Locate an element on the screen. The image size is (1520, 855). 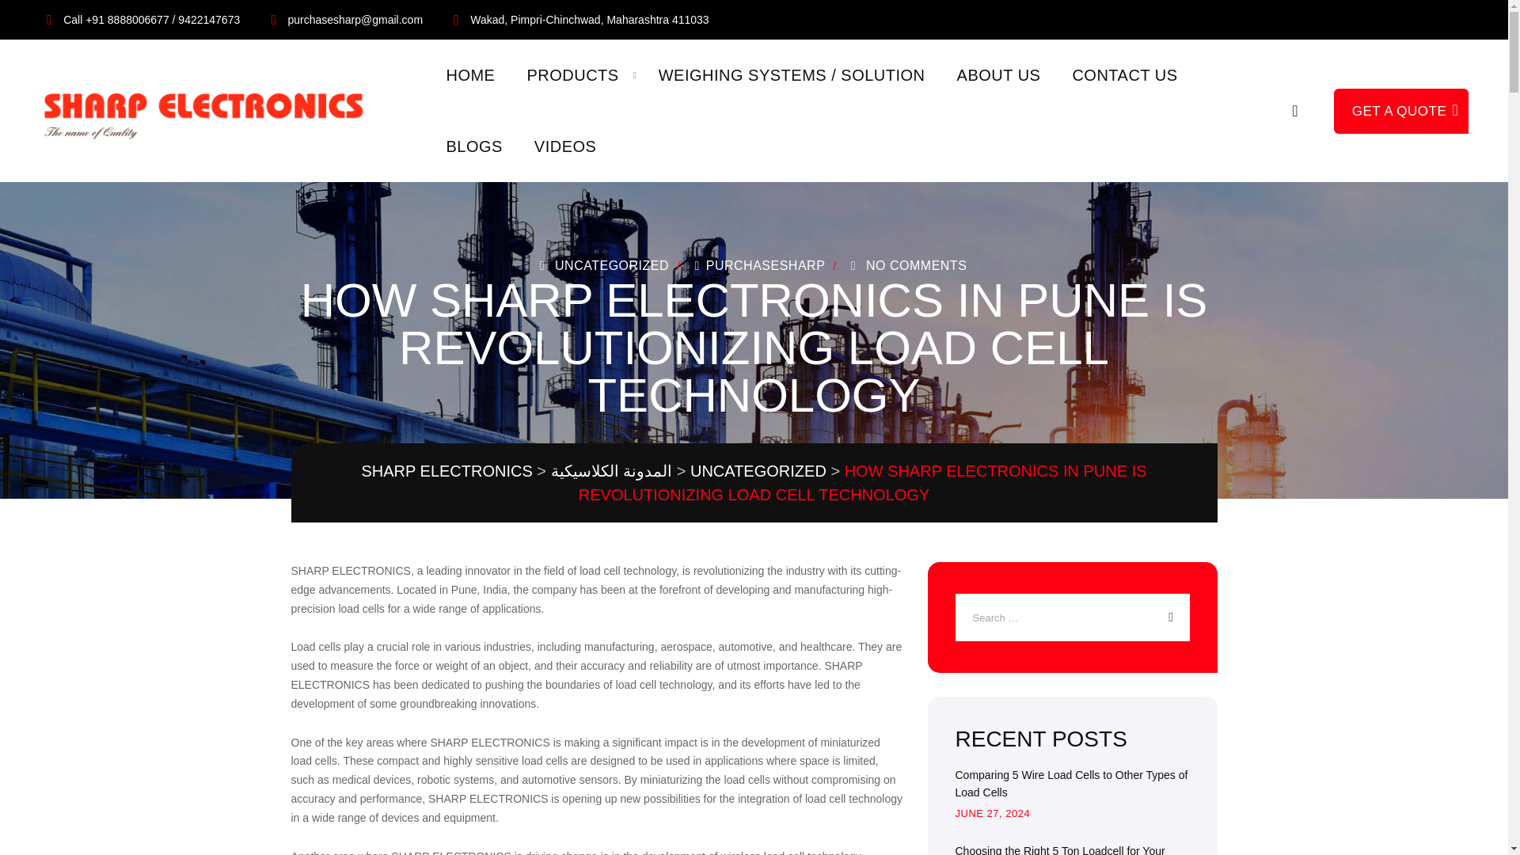
Go to Sharp Electronics. is located at coordinates (446, 470).